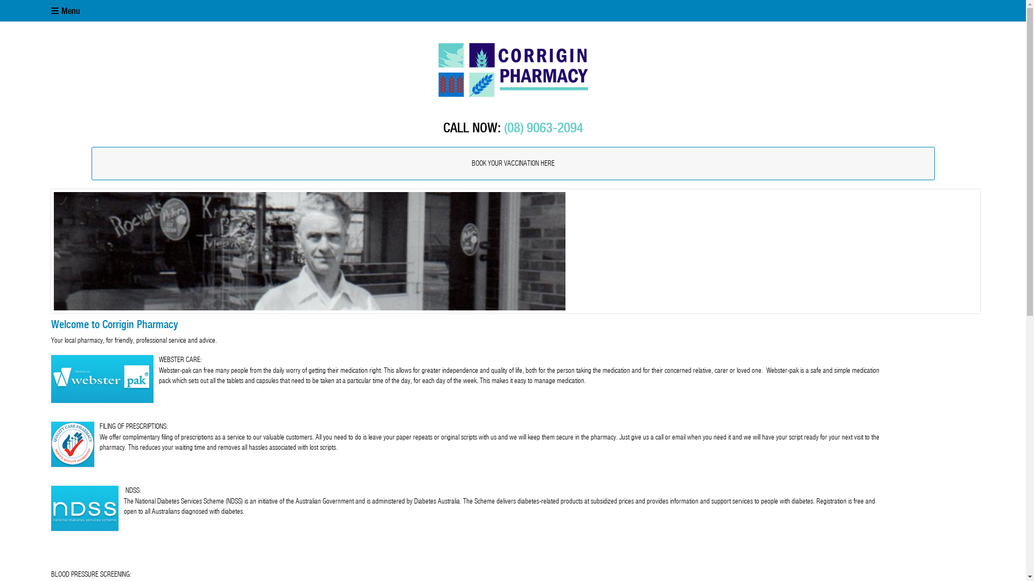 This screenshot has width=1034, height=581. What do you see at coordinates (513, 164) in the screenshot?
I see `BOOK YOUR VACCINATION HERE` at bounding box center [513, 164].